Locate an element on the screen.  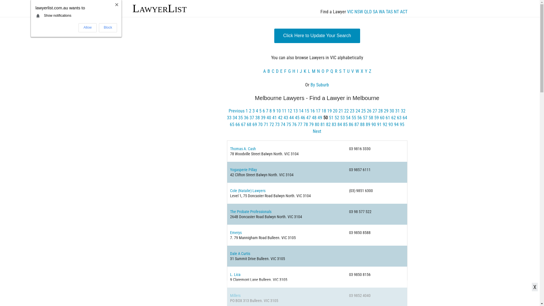
A is located at coordinates (265, 71).